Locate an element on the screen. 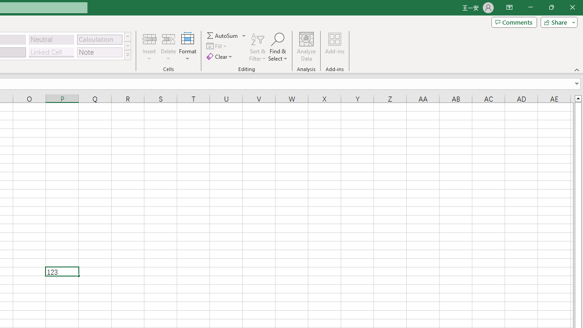 This screenshot has height=328, width=583. AutoSum is located at coordinates (227, 36).